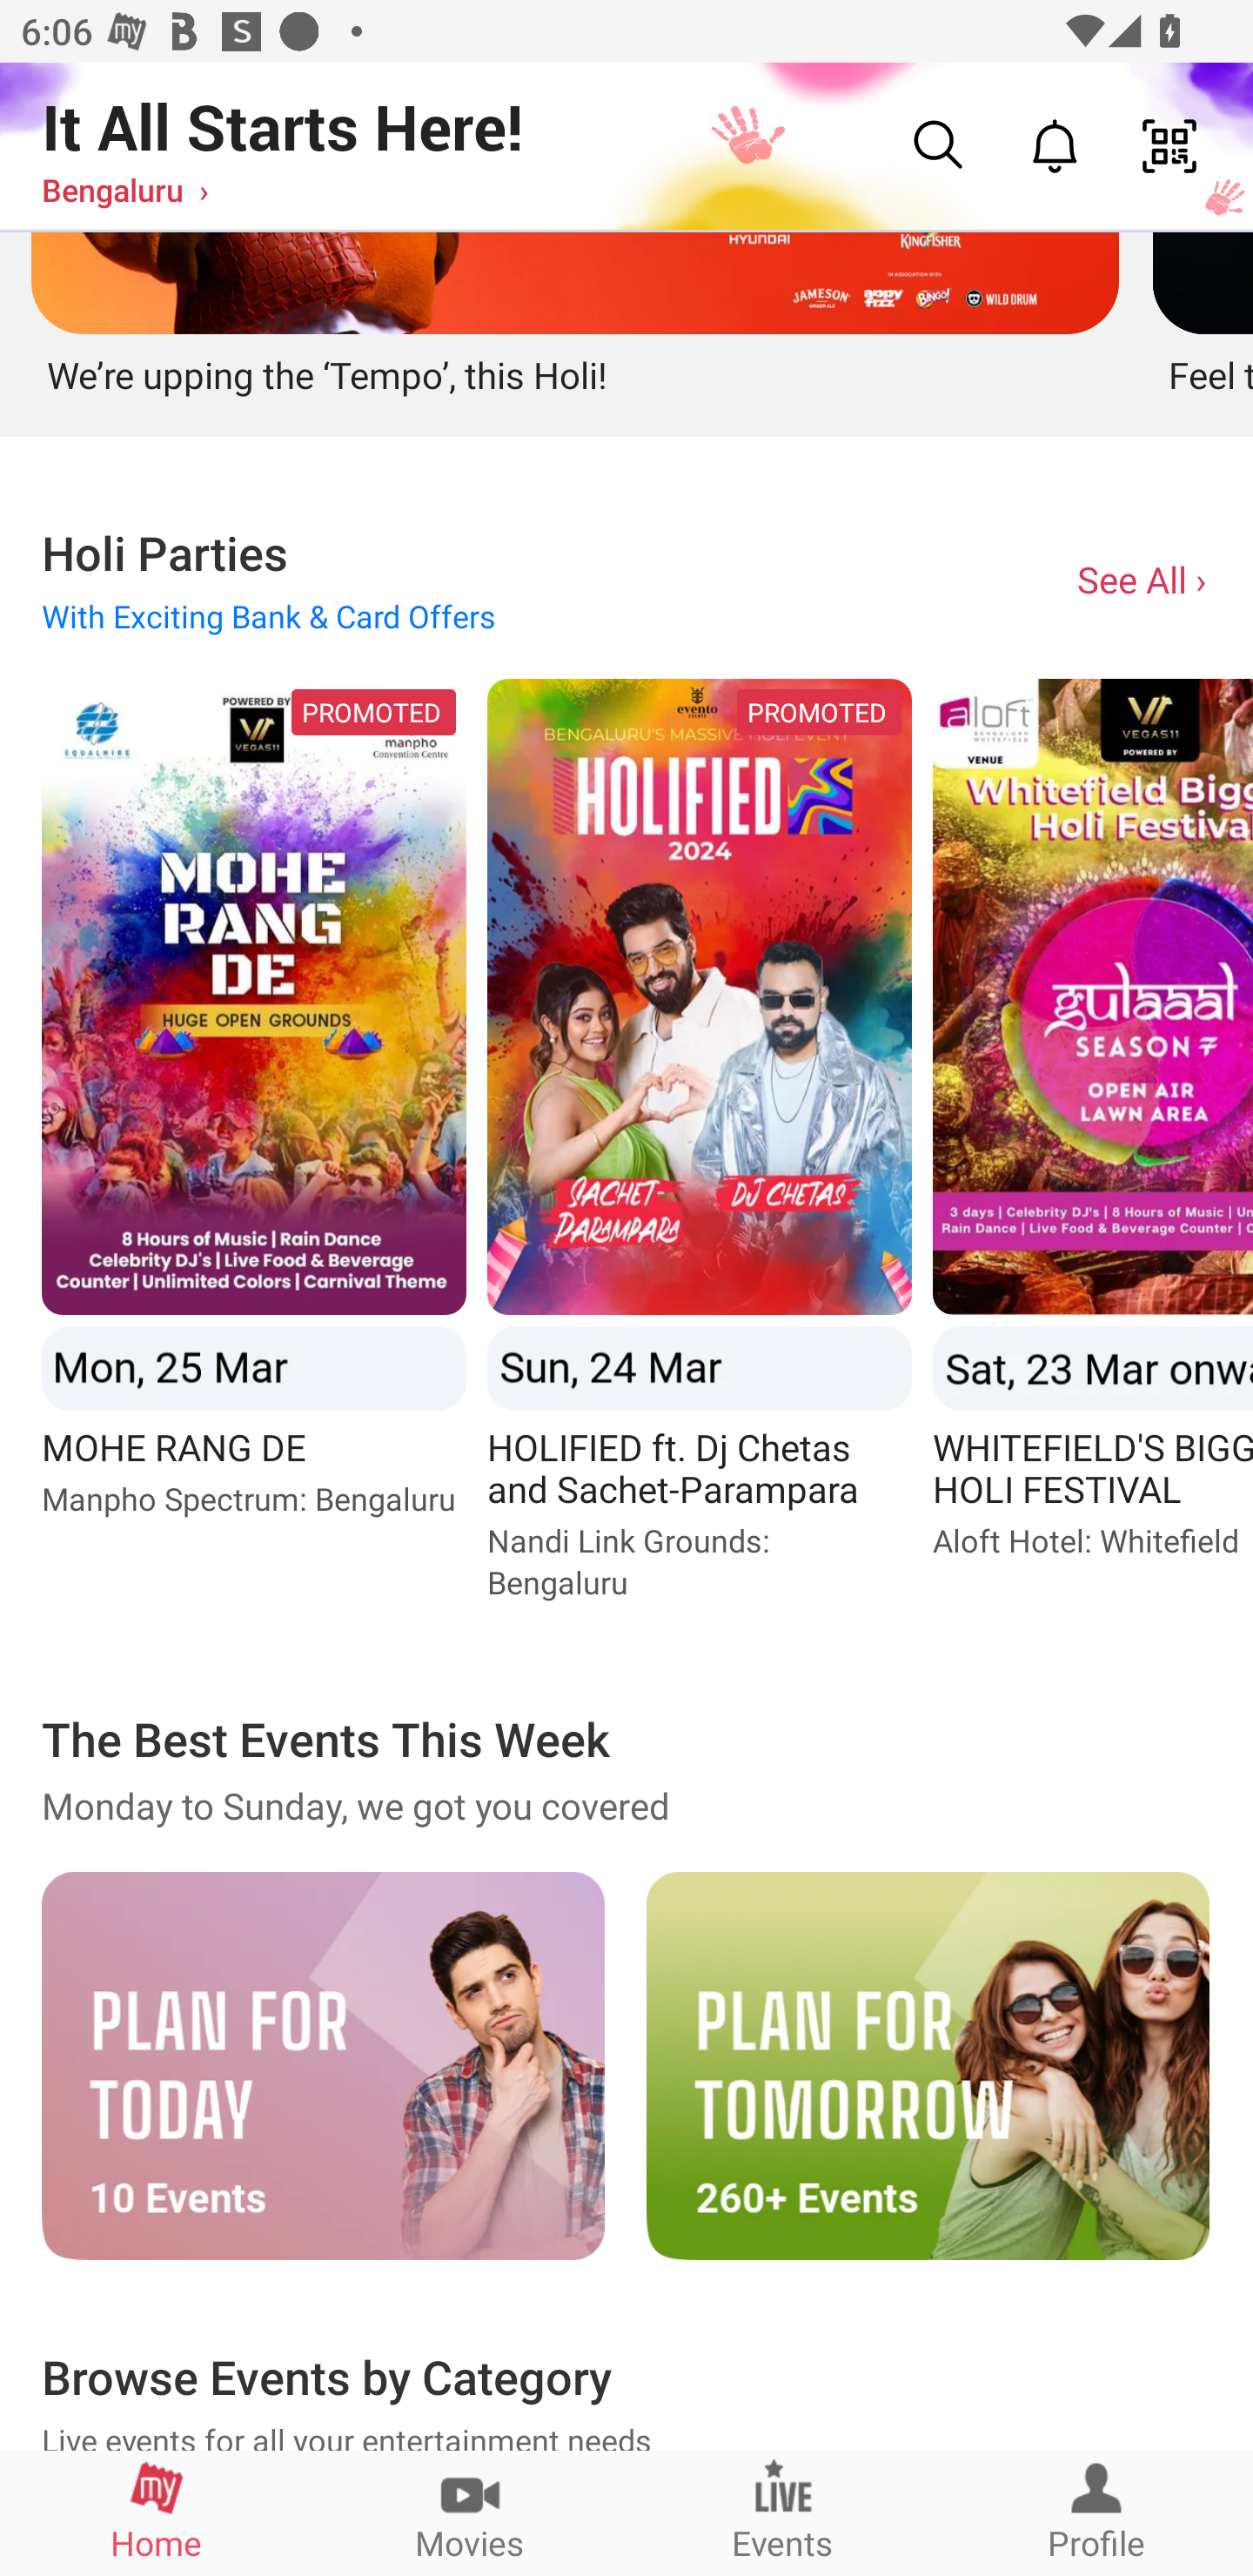 This screenshot has width=1253, height=2576. I want to click on MOHE RANG DE Manpho Spectrum: Bengaluru PROMOTED, so click(253, 1150).